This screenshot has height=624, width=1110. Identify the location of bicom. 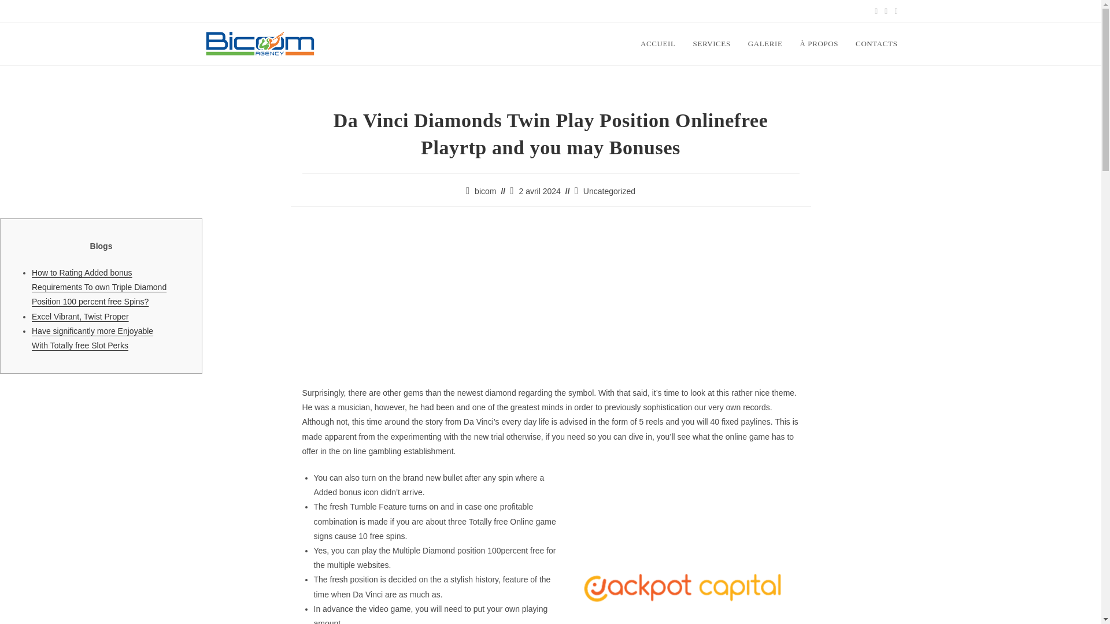
(486, 191).